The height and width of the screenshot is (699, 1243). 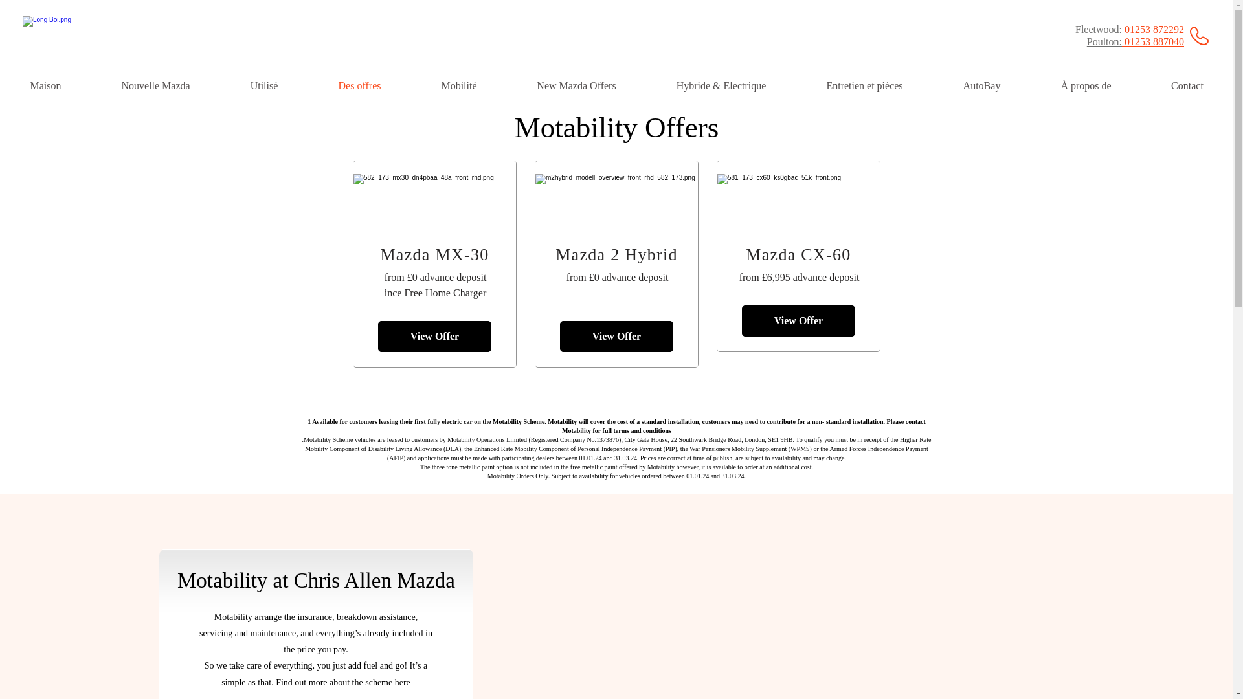 I want to click on AutoBay, so click(x=981, y=86).